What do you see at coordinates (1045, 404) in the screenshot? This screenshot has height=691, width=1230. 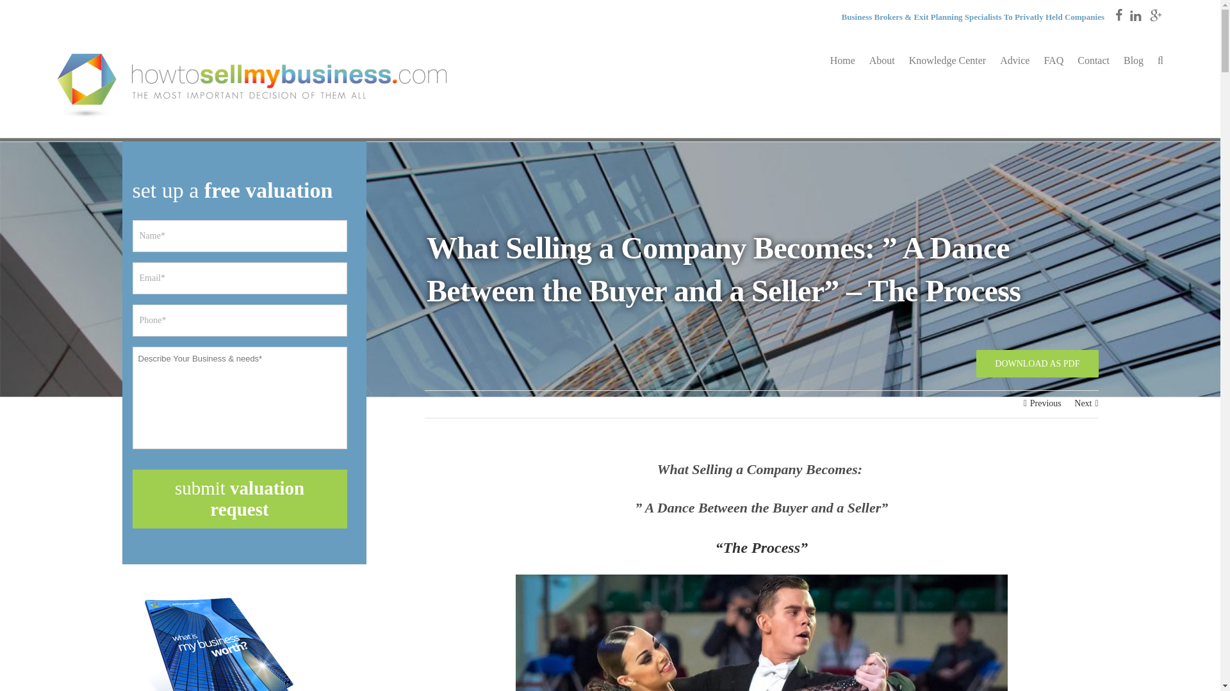 I see `Previous` at bounding box center [1045, 404].